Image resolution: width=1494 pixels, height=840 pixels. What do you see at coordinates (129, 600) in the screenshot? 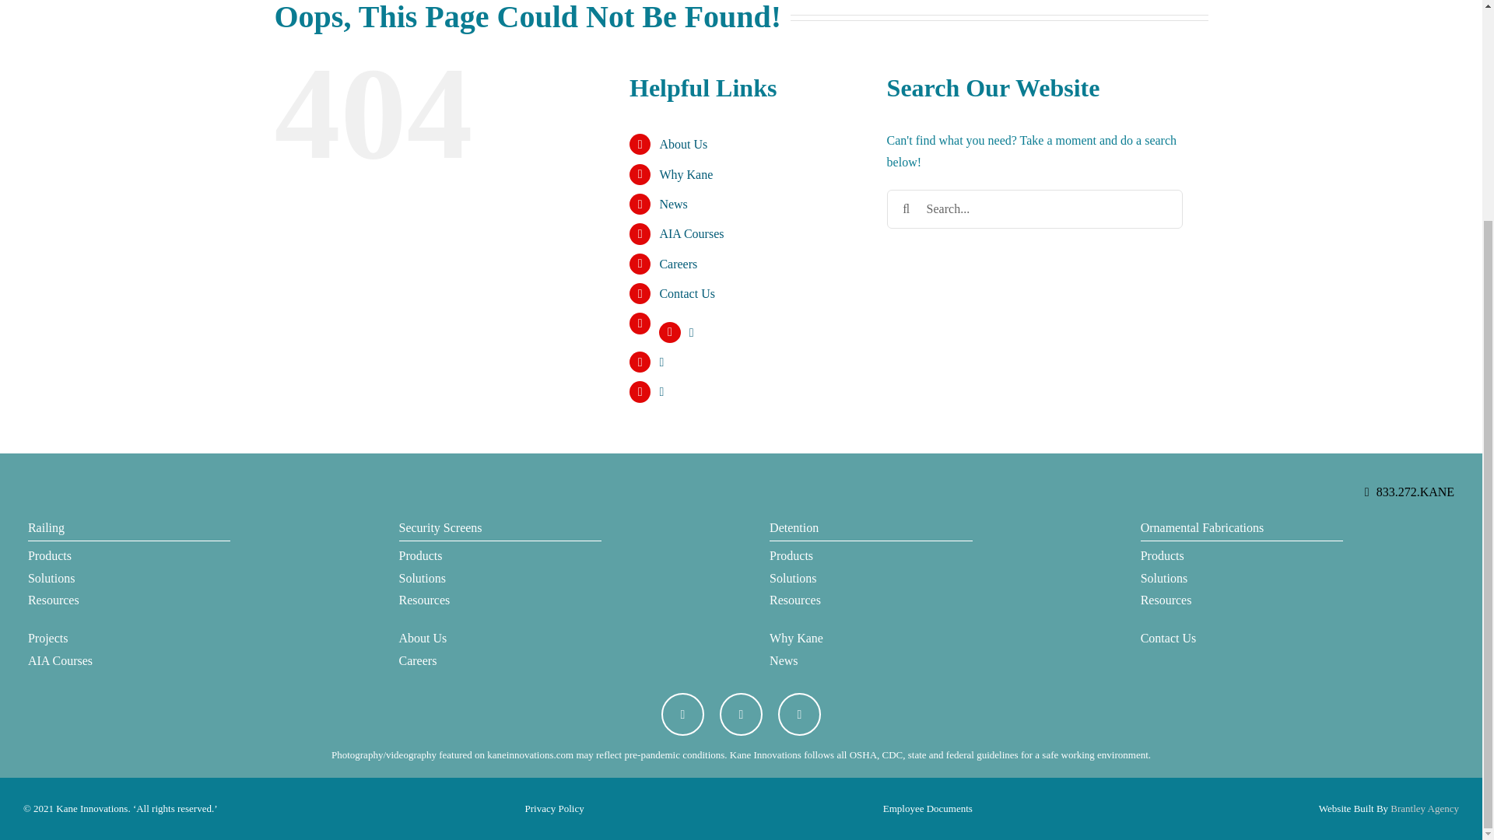
I see `Resources` at bounding box center [129, 600].